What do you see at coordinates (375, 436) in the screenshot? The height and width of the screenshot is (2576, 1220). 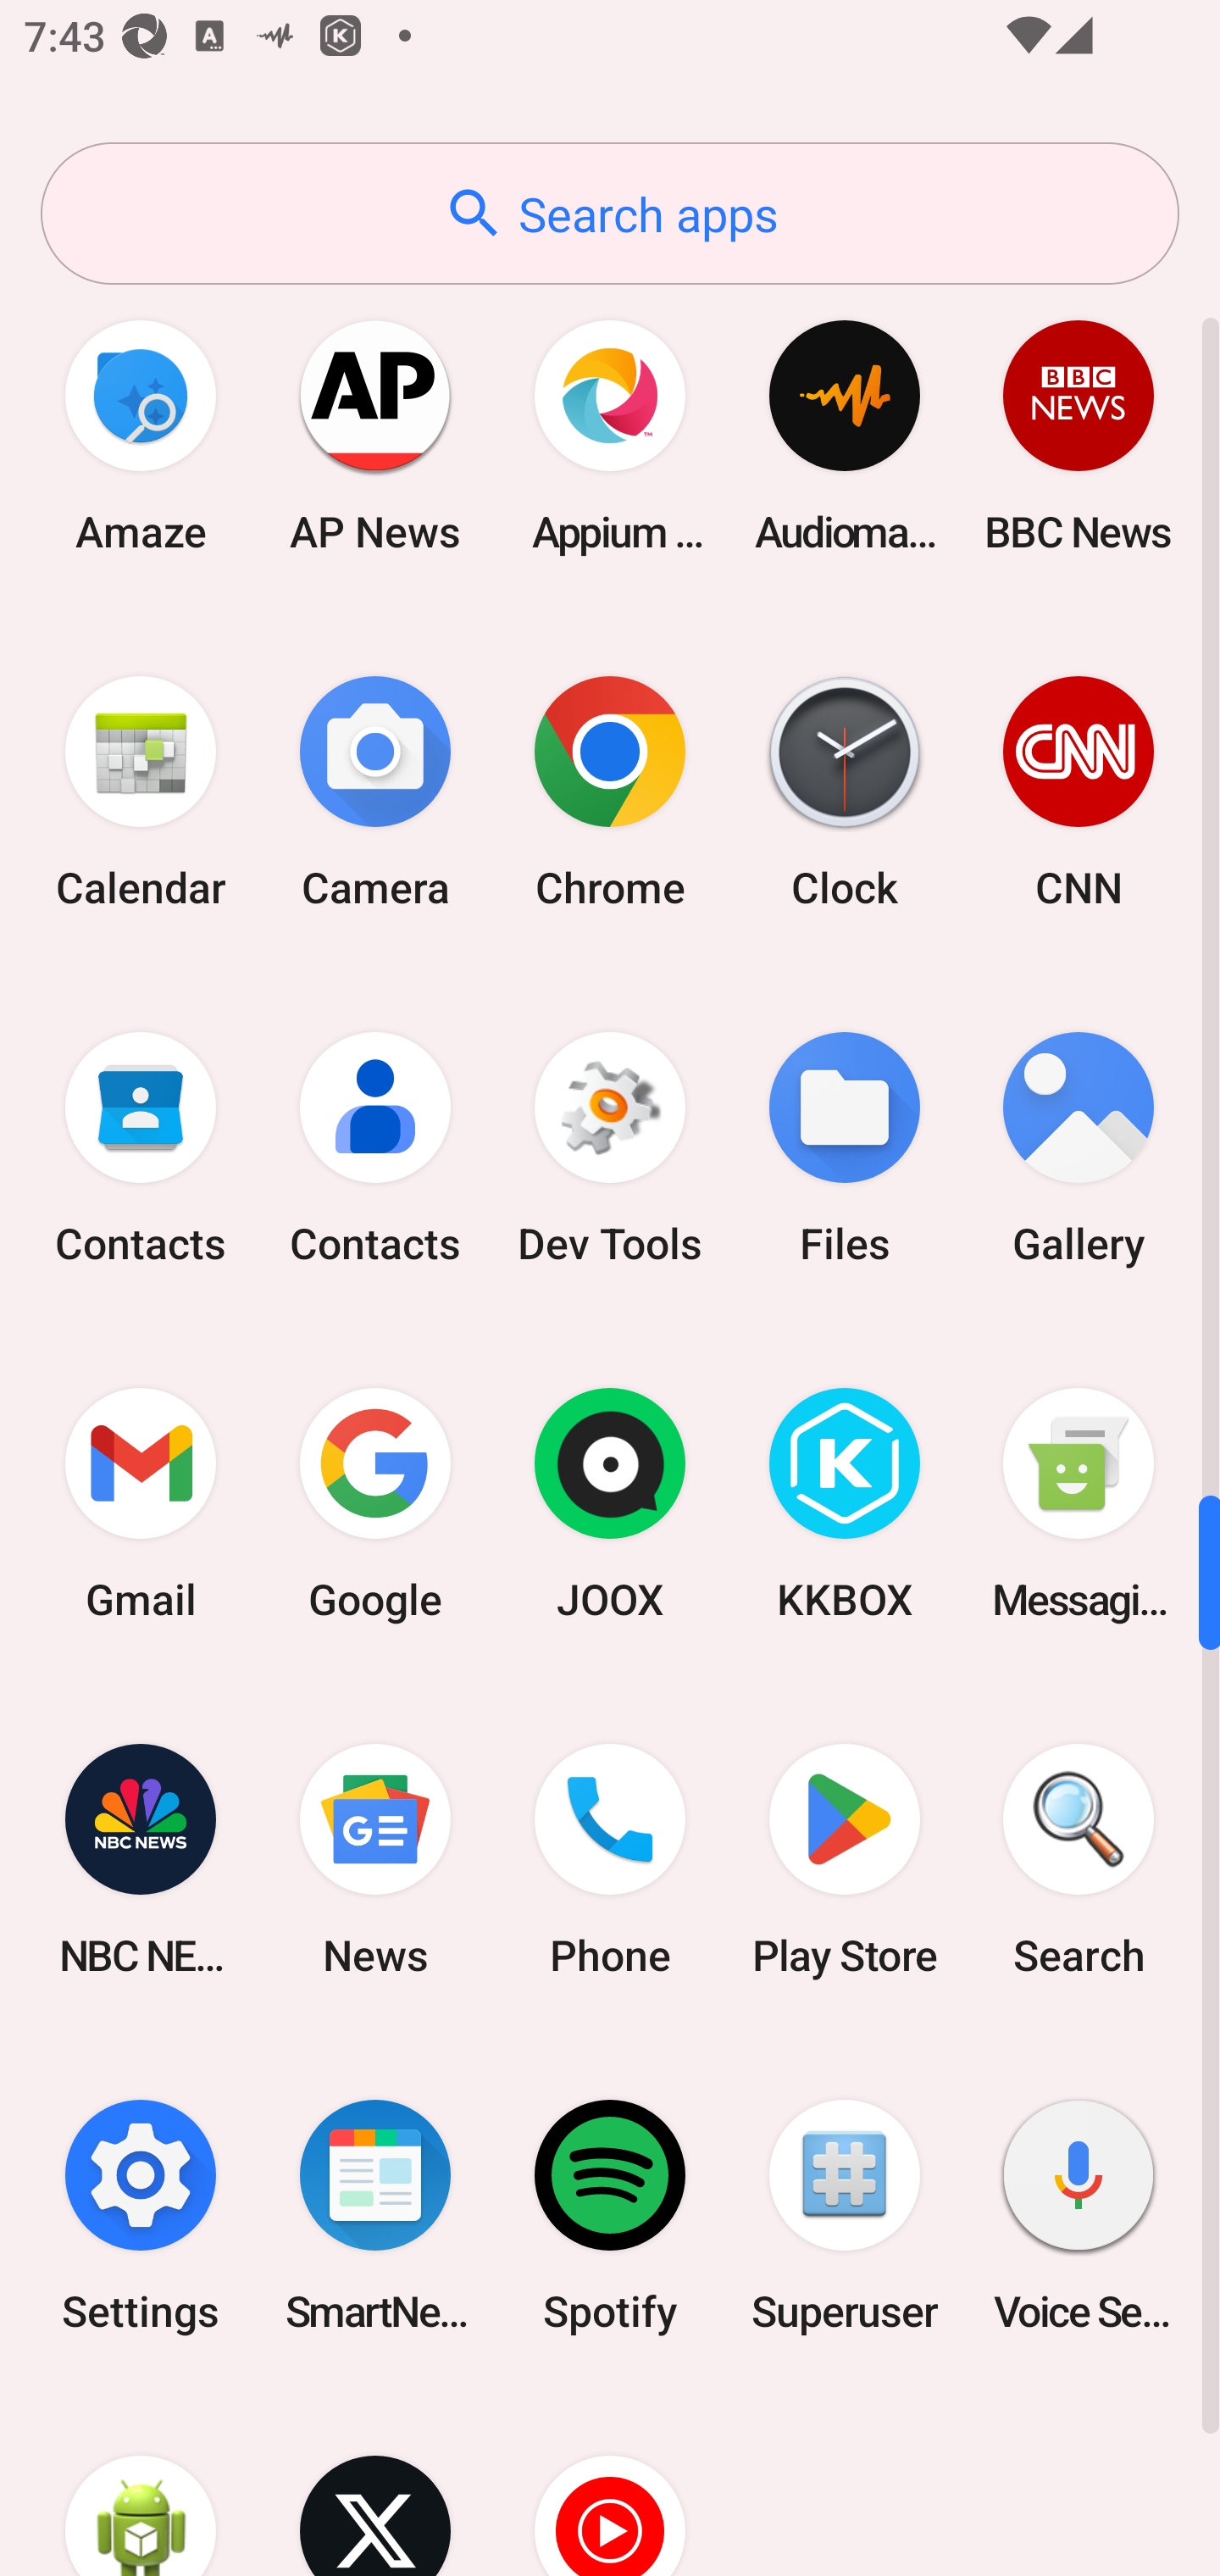 I see `AP News` at bounding box center [375, 436].